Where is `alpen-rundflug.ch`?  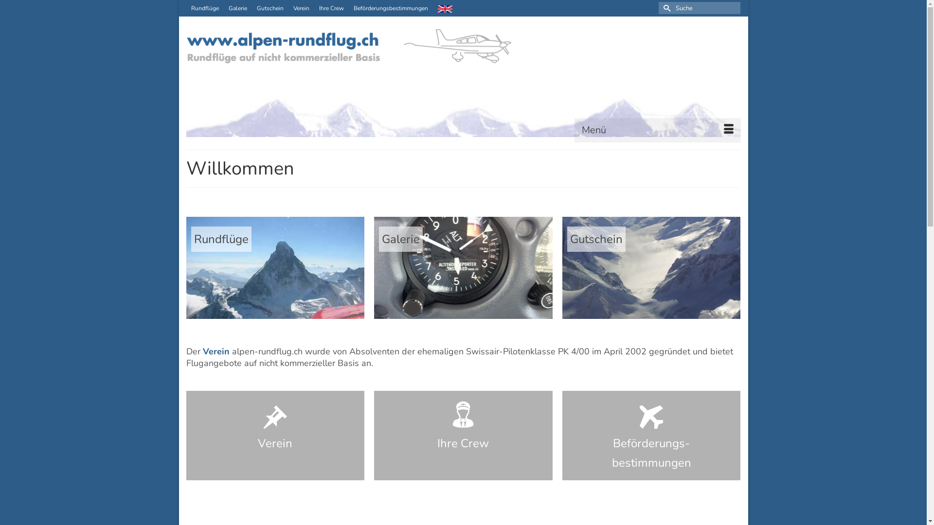
alpen-rundflug.ch is located at coordinates (463, 83).